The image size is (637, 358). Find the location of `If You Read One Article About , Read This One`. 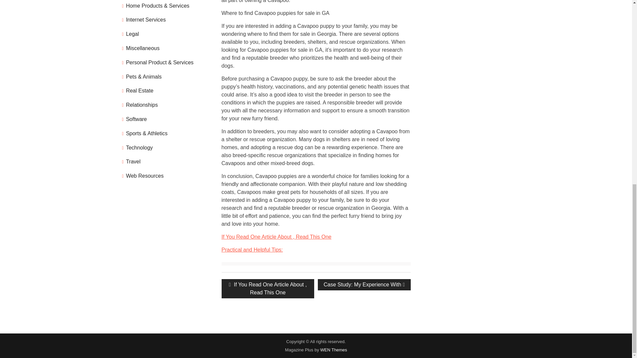

If You Read One Article About , Read This One is located at coordinates (276, 237).